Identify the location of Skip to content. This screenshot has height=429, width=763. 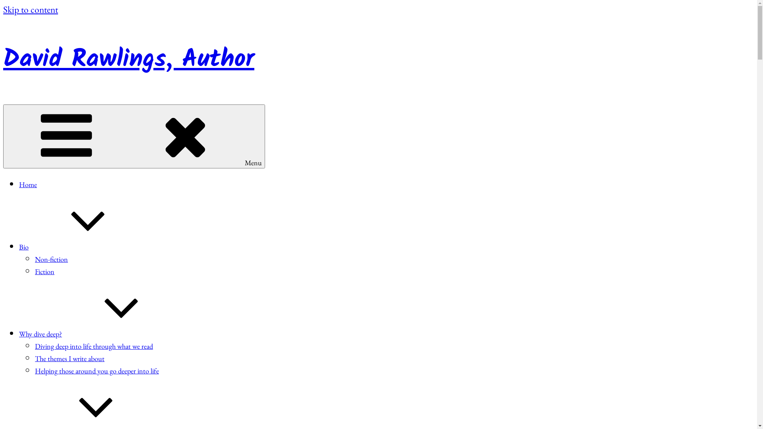
(31, 9).